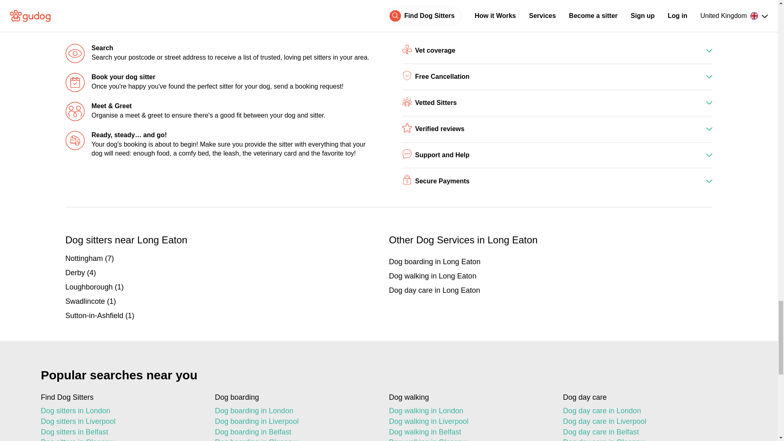 This screenshot has width=784, height=441. Describe the element at coordinates (121, 432) in the screenshot. I see `Dog sitters in Belfast` at that location.